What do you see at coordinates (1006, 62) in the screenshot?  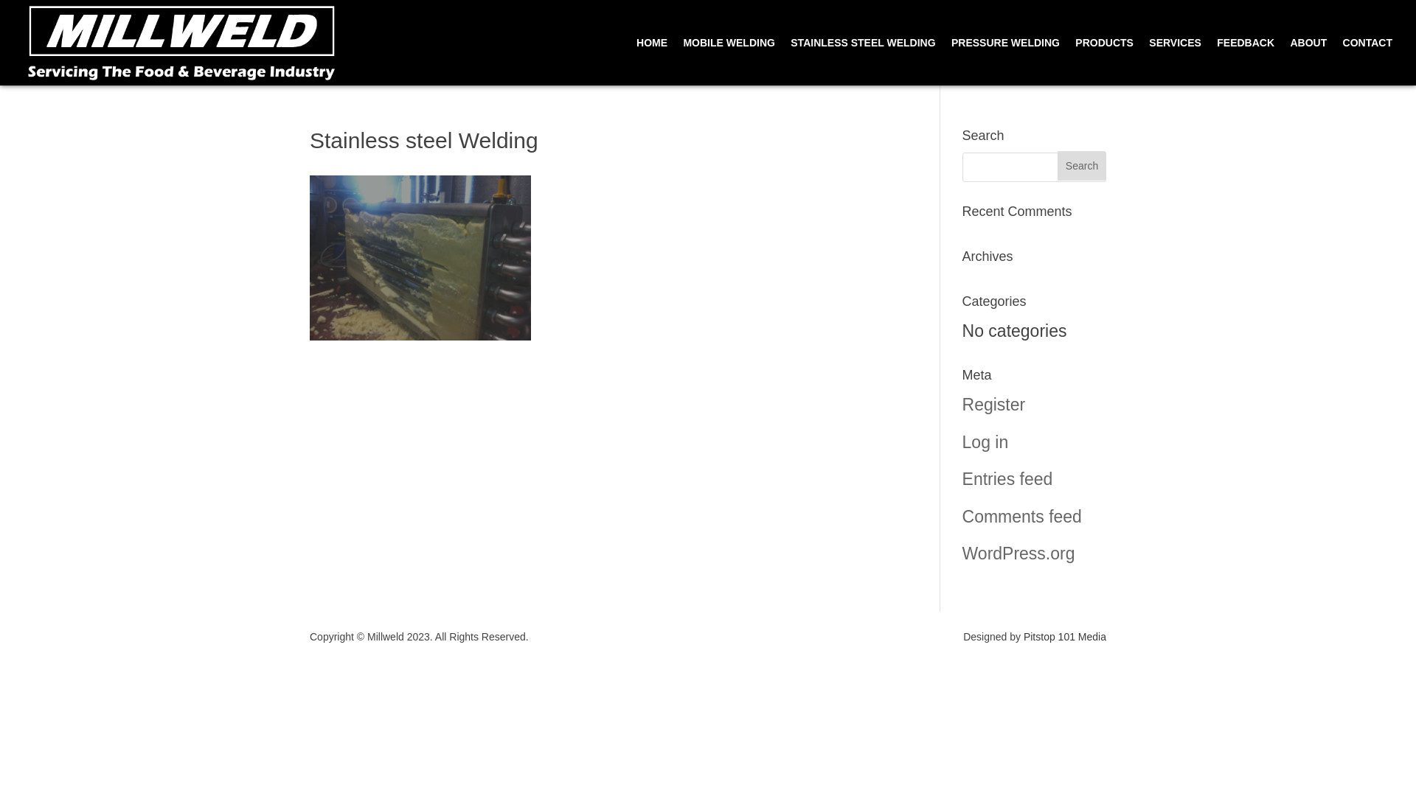 I see `PRESSURE WELDING` at bounding box center [1006, 62].